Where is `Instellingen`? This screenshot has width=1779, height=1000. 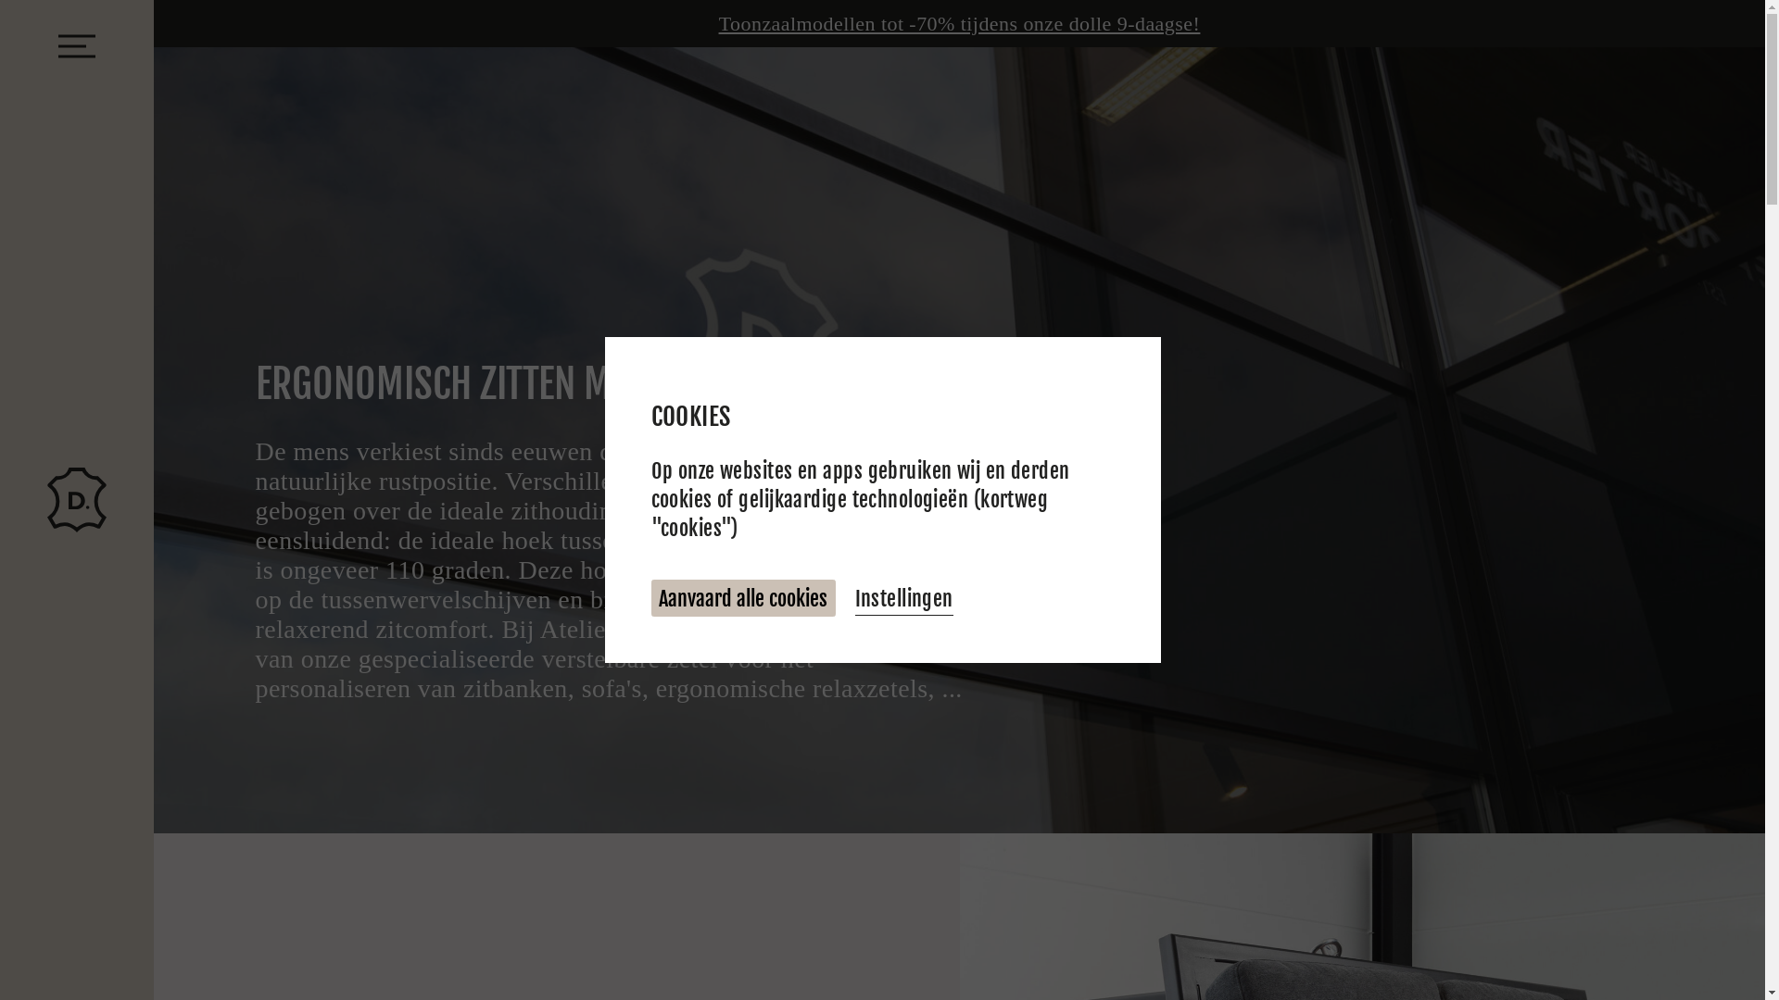
Instellingen is located at coordinates (904, 598).